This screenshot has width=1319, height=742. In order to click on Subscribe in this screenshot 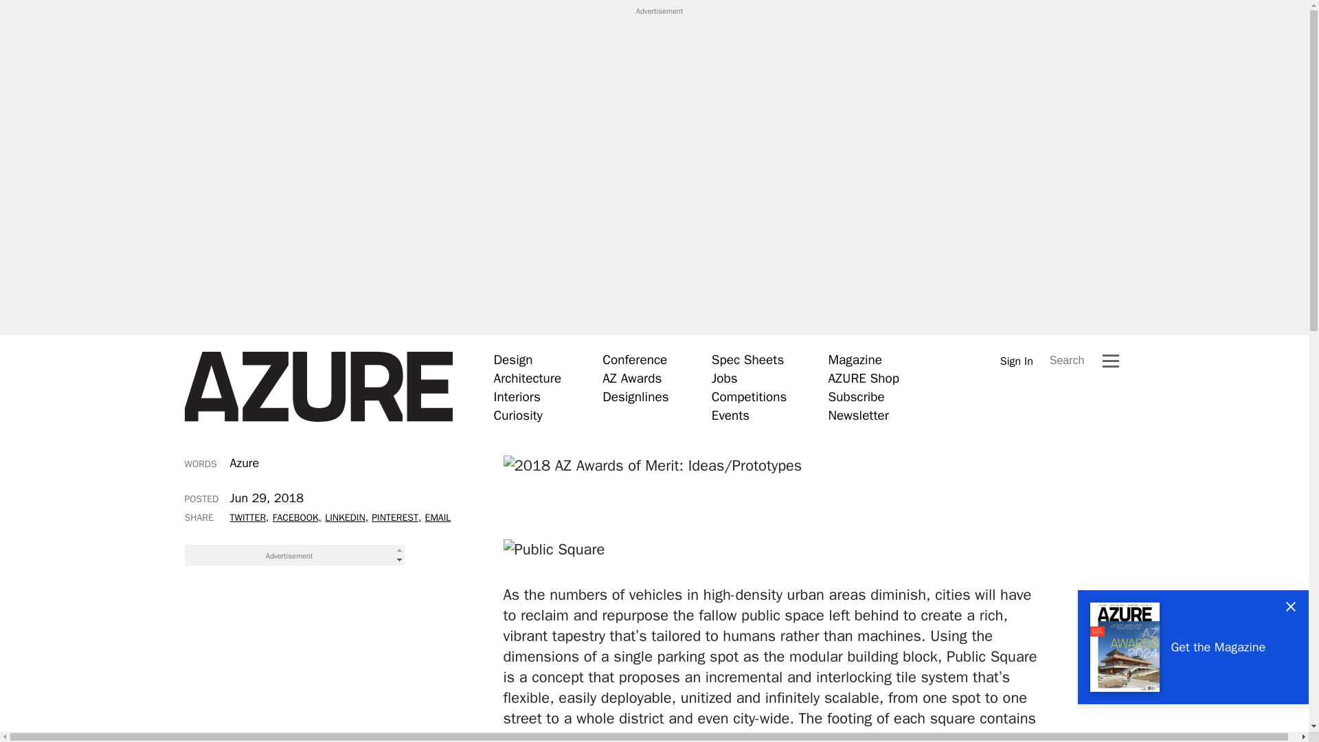, I will do `click(856, 396)`.